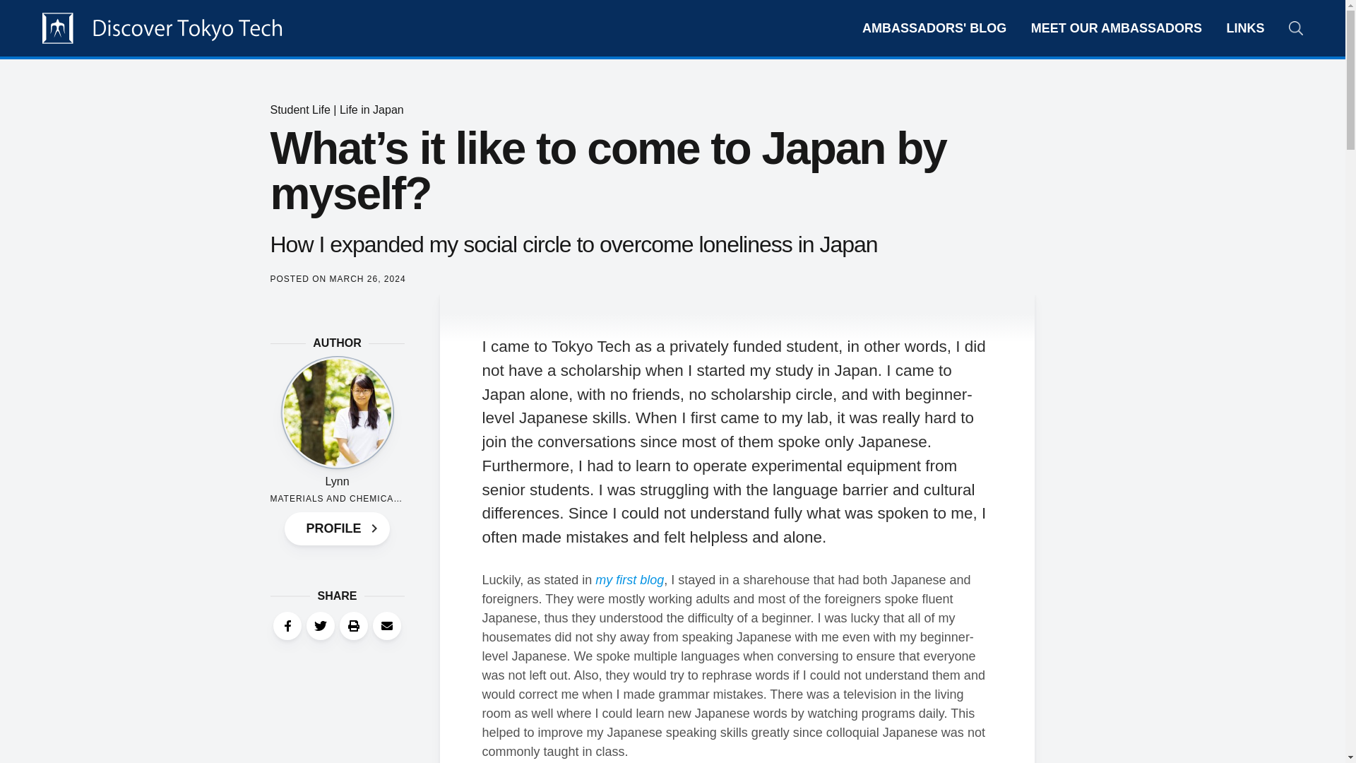 The height and width of the screenshot is (763, 1356). What do you see at coordinates (1246, 28) in the screenshot?
I see `LINKS` at bounding box center [1246, 28].